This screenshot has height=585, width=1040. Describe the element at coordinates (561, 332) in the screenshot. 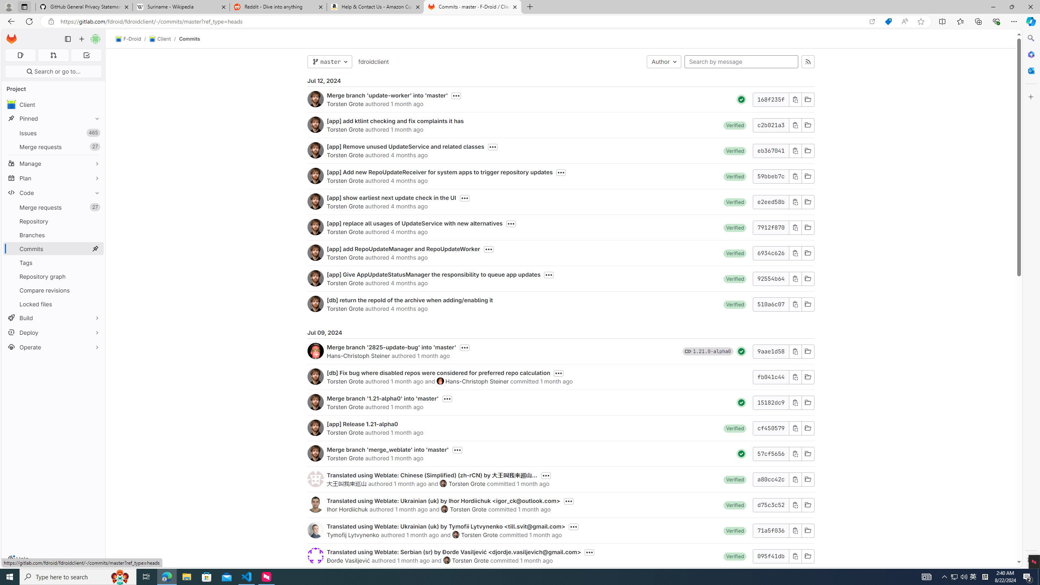

I see `Jul 09, 2024` at that location.